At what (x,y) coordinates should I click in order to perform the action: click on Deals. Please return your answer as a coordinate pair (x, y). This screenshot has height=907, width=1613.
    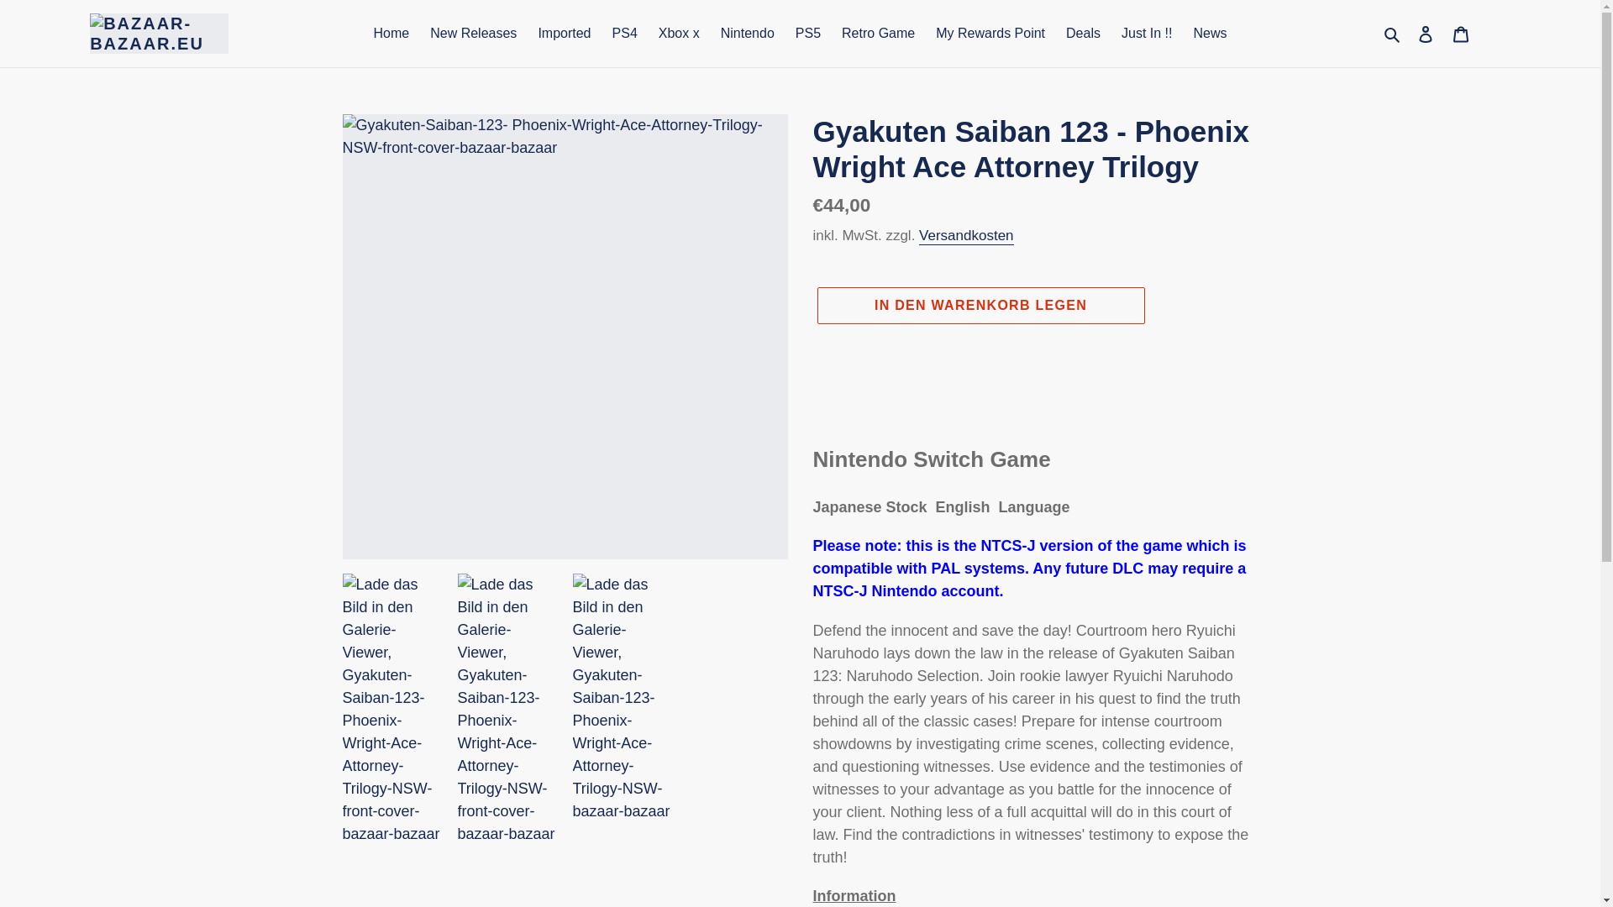
    Looking at the image, I should click on (1084, 34).